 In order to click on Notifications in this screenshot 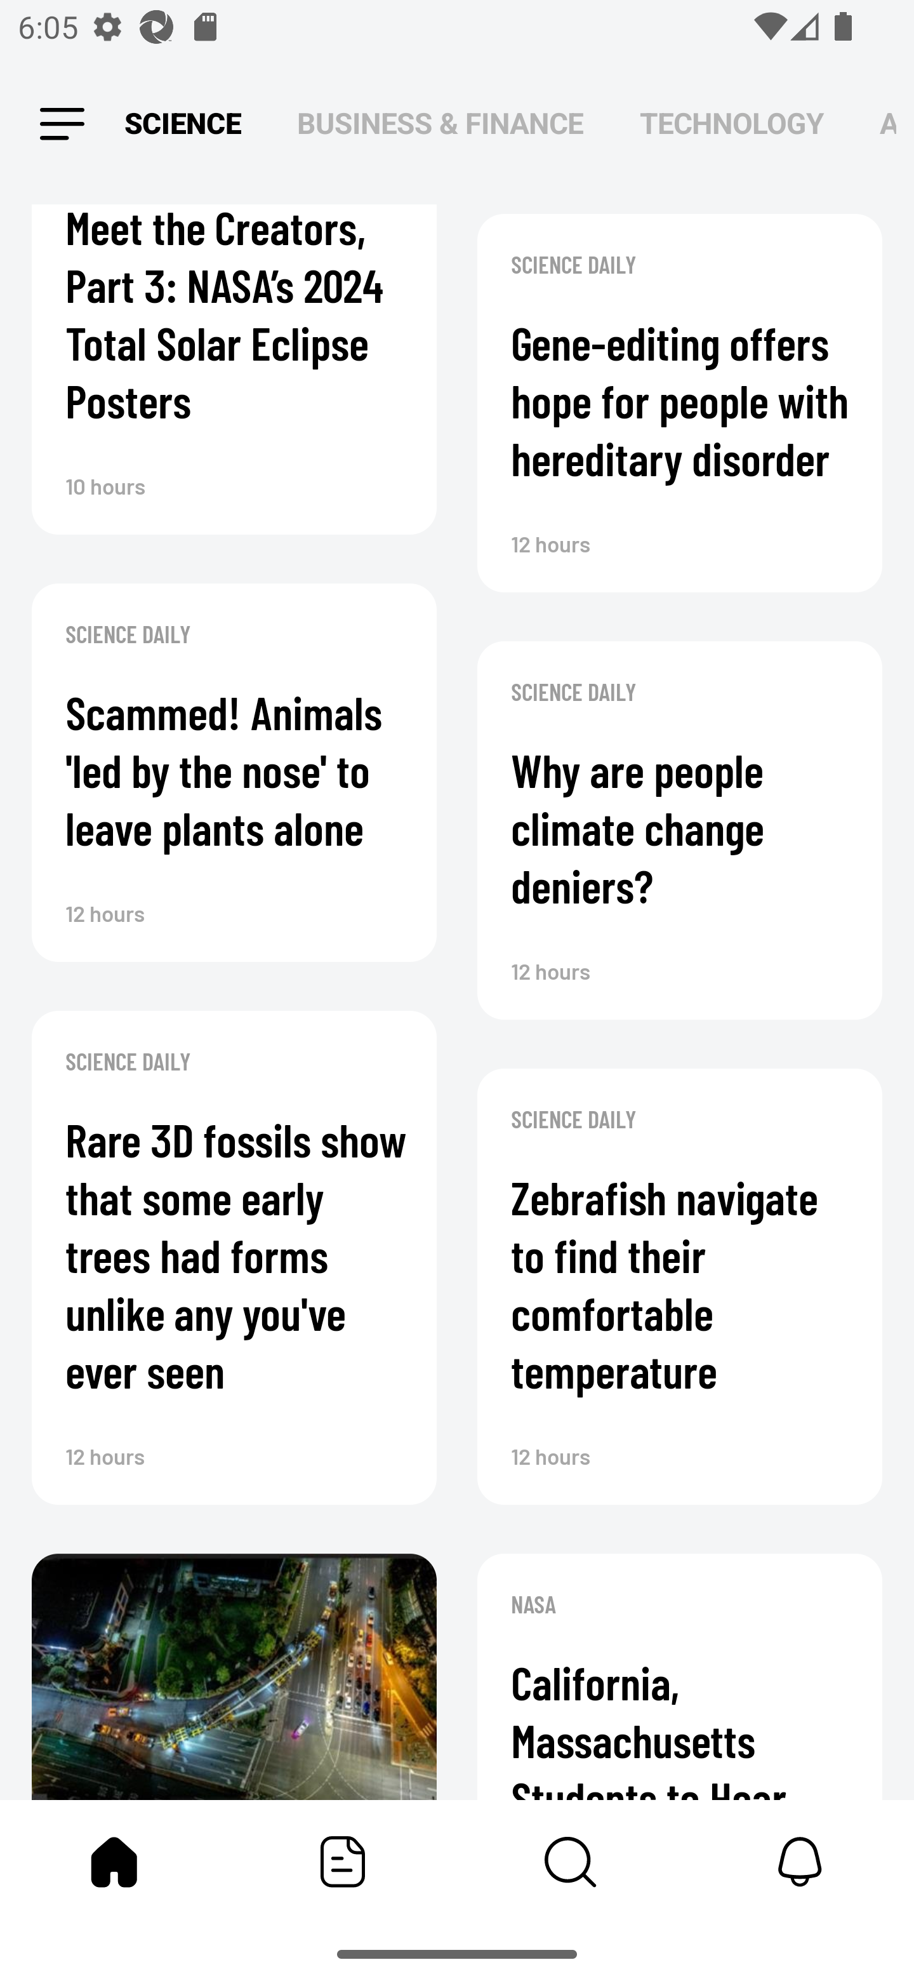, I will do `click(800, 1862)`.